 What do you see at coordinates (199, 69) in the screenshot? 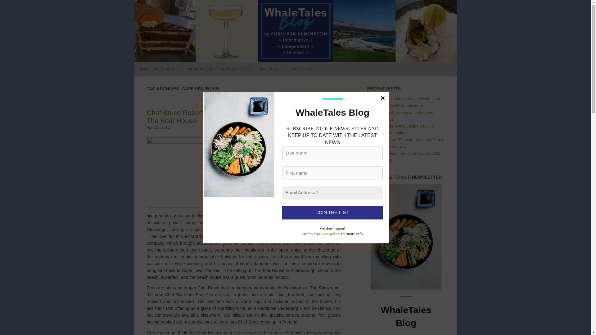
I see `SOCIAL MEDIA` at bounding box center [199, 69].